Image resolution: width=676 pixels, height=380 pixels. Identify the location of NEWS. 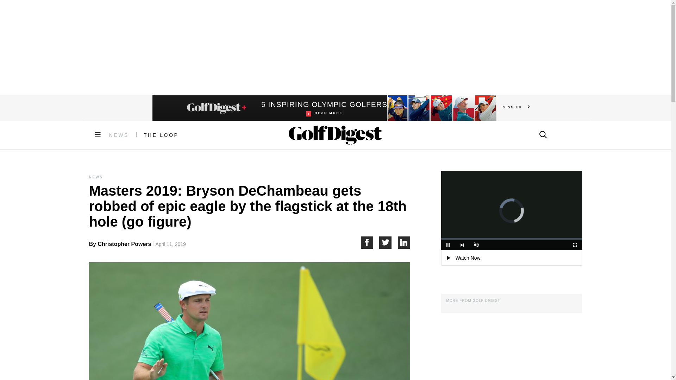
(119, 135).